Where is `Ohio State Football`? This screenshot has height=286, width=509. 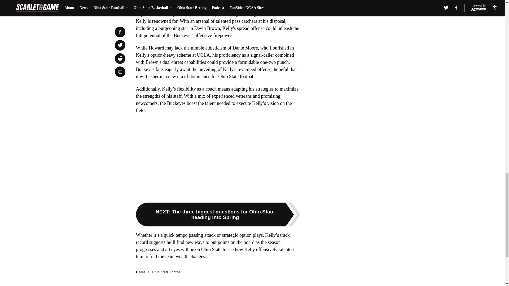
Ohio State Football is located at coordinates (167, 272).